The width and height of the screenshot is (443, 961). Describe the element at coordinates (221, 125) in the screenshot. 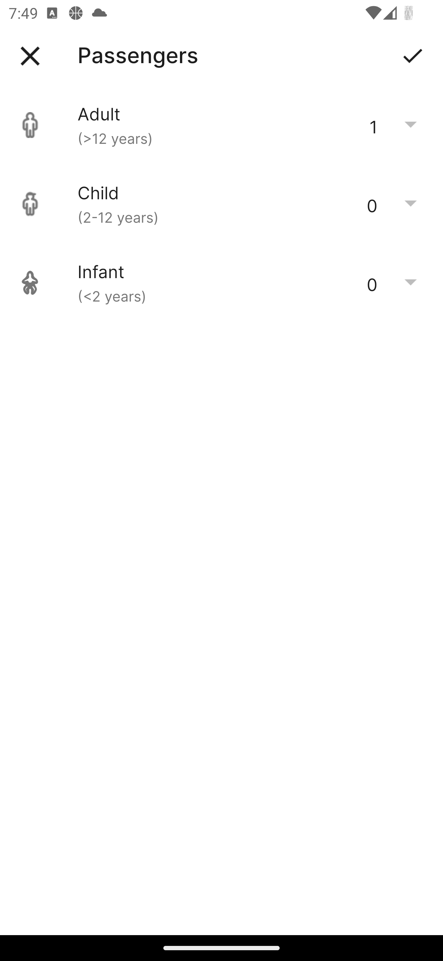

I see `Adult (>12 years) 1` at that location.